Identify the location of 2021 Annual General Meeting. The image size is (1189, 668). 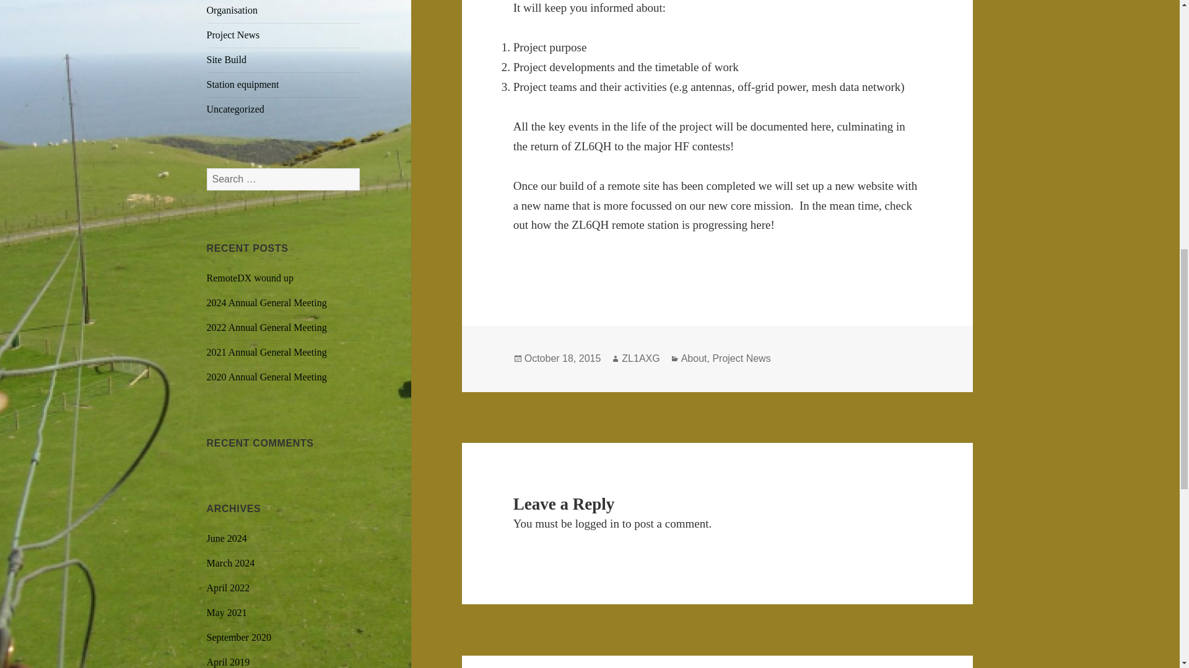
(267, 351).